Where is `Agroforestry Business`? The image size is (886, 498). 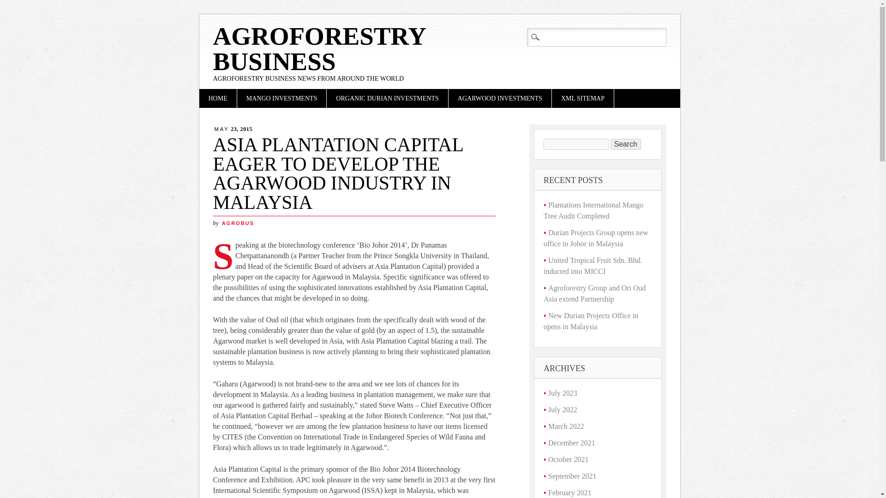 Agroforestry Business is located at coordinates (319, 49).